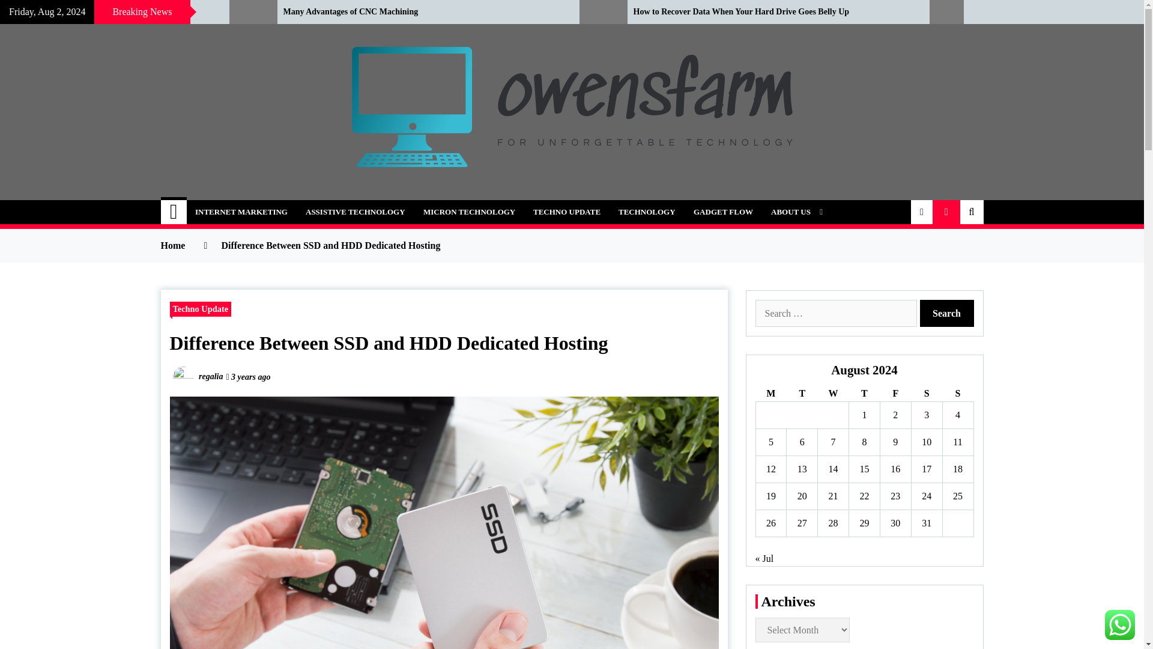 The width and height of the screenshot is (1153, 649). What do you see at coordinates (423, 12) in the screenshot?
I see `Many Advantages of CNC Machining` at bounding box center [423, 12].